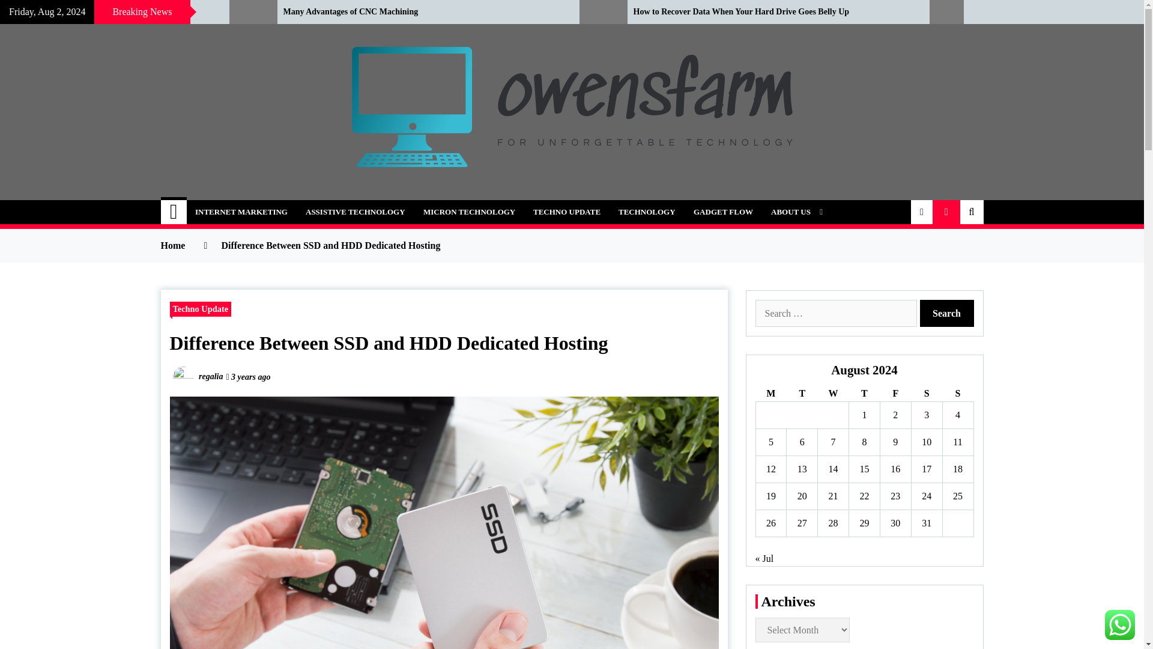 The width and height of the screenshot is (1153, 649). What do you see at coordinates (423, 12) in the screenshot?
I see `Many Advantages of CNC Machining` at bounding box center [423, 12].